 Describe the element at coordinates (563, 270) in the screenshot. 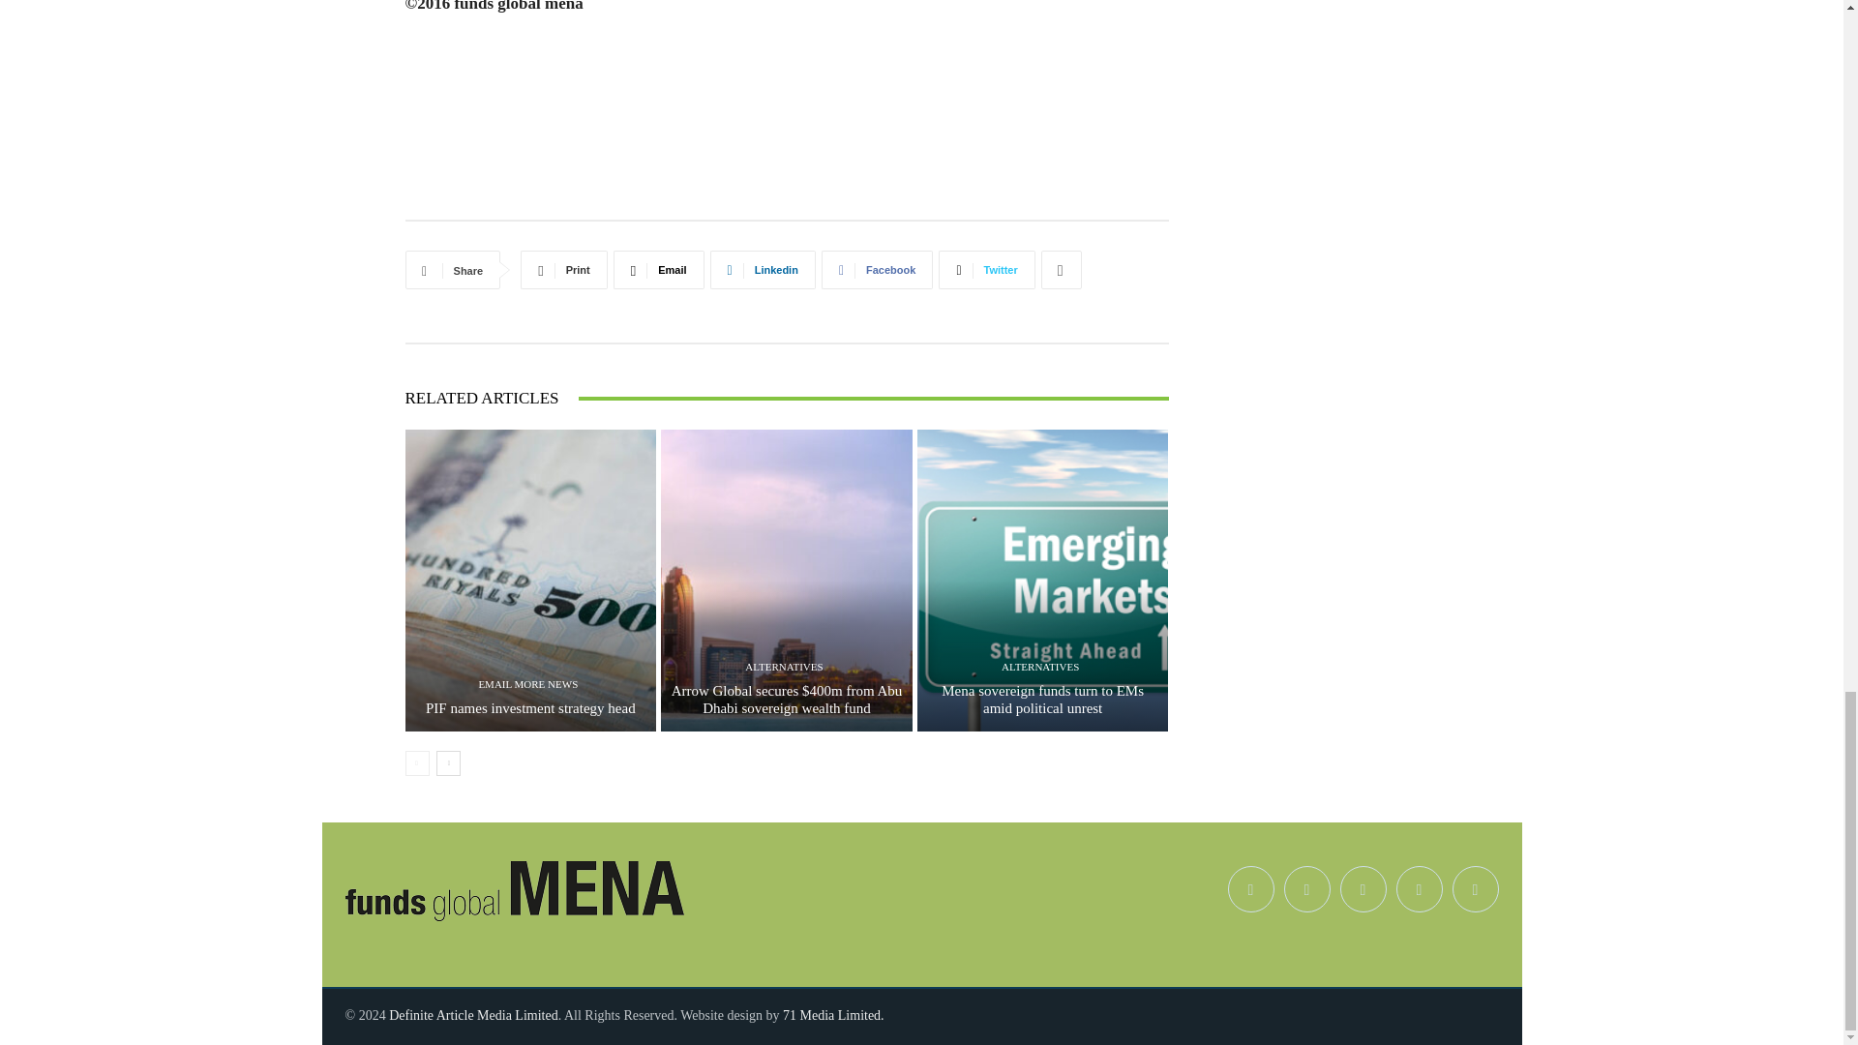

I see `Print` at that location.